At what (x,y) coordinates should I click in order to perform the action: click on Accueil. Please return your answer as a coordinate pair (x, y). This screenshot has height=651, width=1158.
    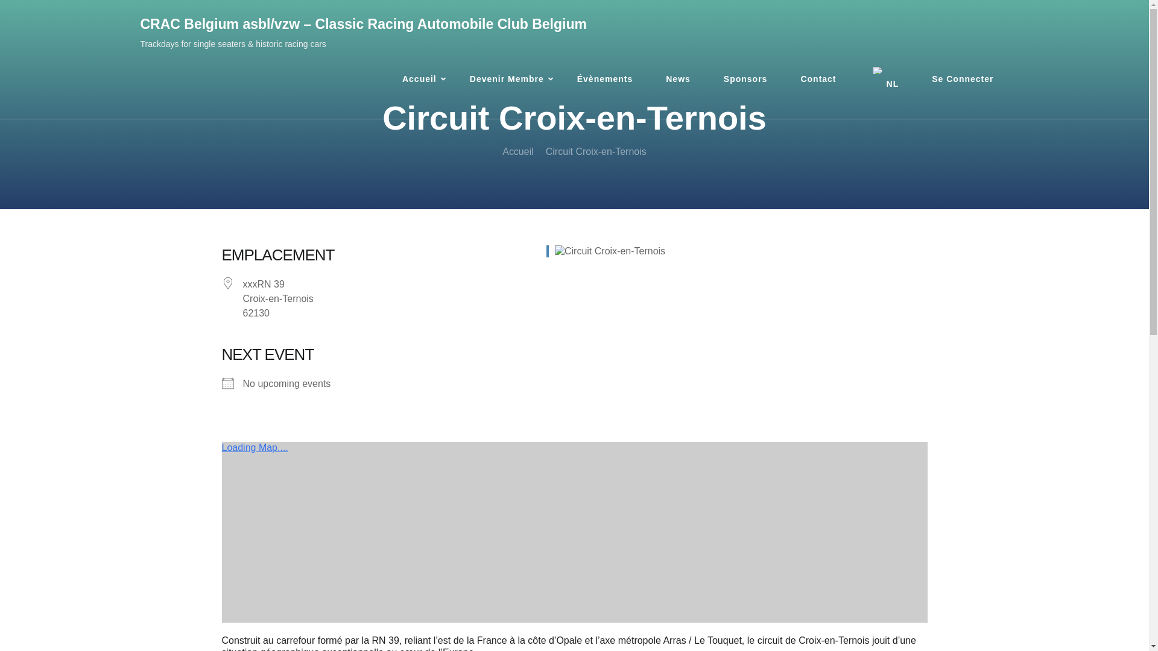
    Looking at the image, I should click on (518, 152).